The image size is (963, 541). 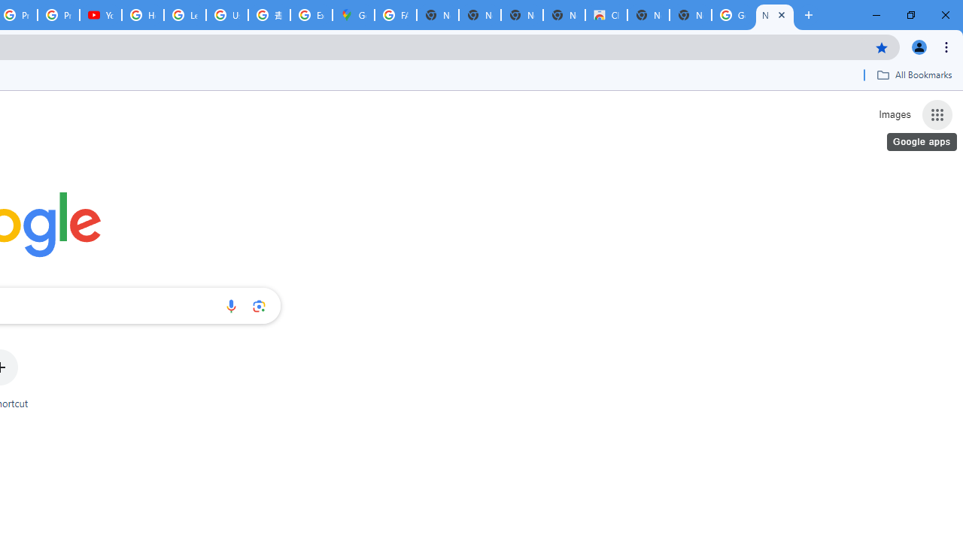 I want to click on YouTube, so click(x=101, y=15).